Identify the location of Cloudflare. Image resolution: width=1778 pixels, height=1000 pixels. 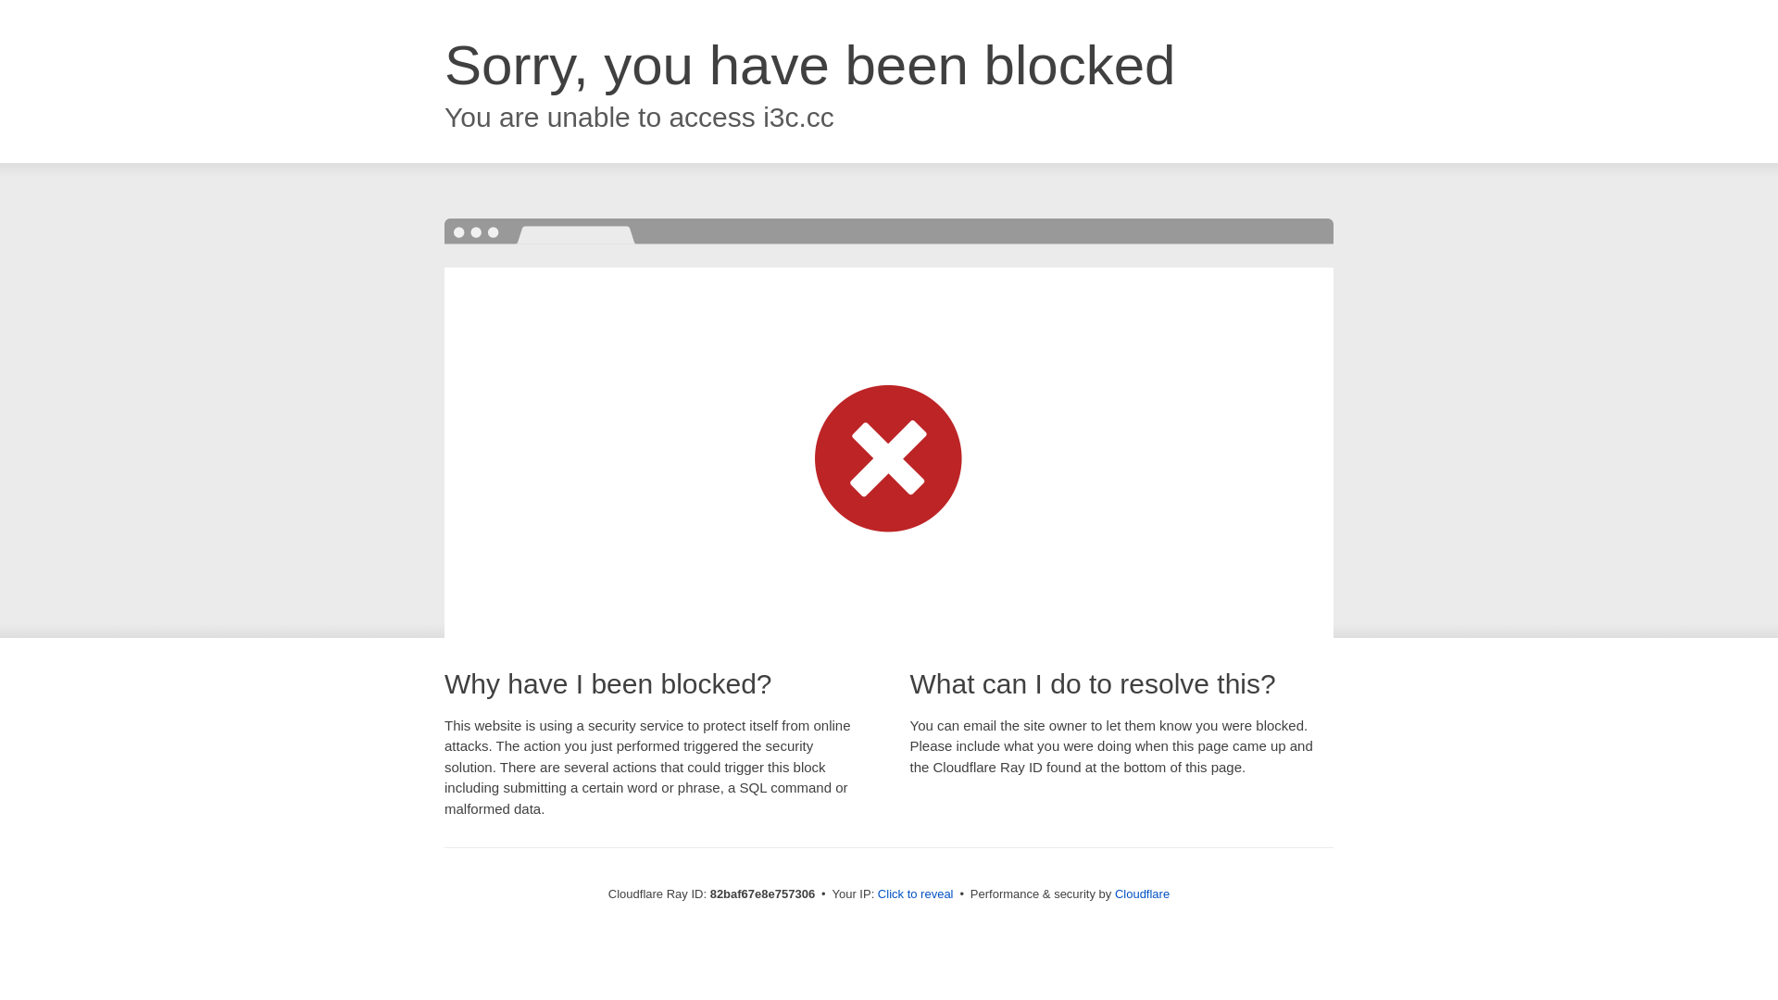
(1143, 894).